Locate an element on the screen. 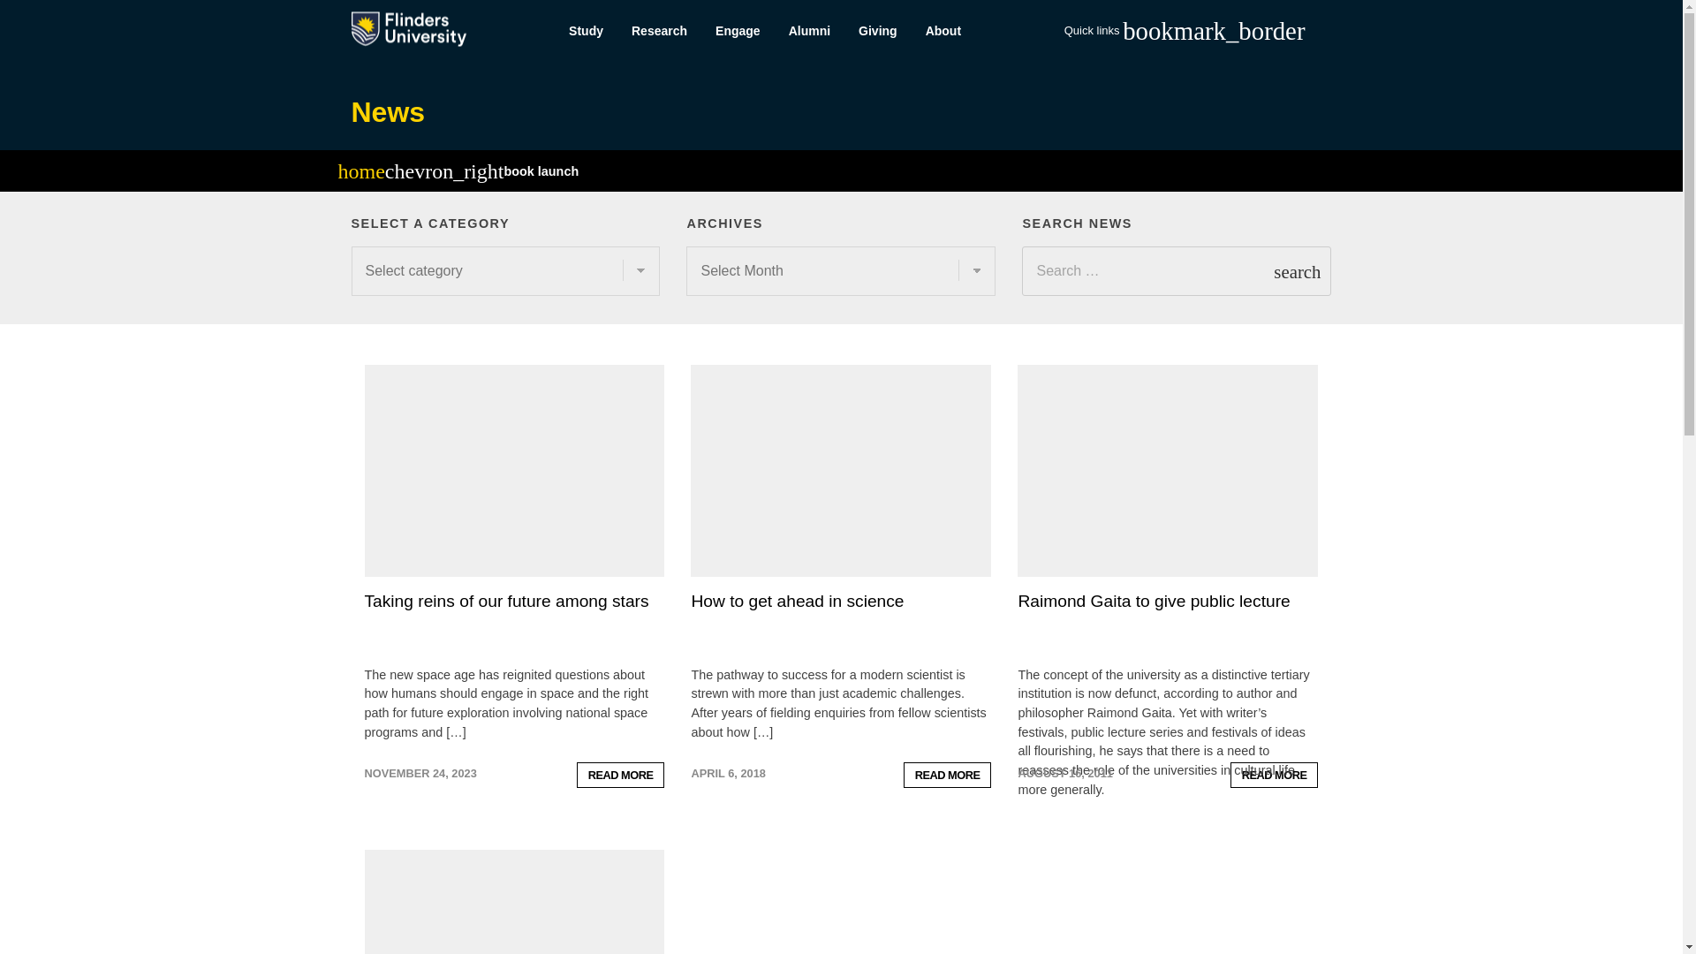 This screenshot has height=954, width=1696. READ MORE is located at coordinates (948, 775).